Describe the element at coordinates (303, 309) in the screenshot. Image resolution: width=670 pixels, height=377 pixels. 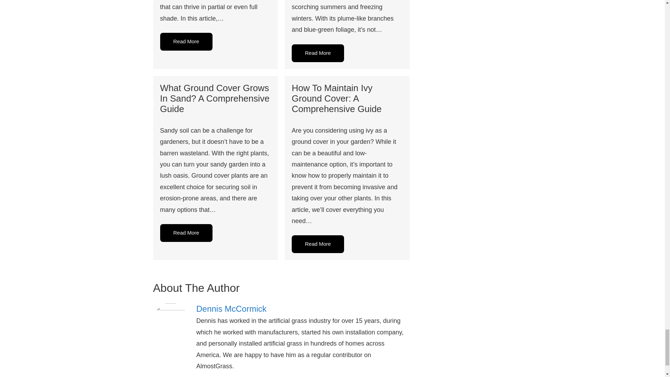
I see `Dennis McCormick` at that location.